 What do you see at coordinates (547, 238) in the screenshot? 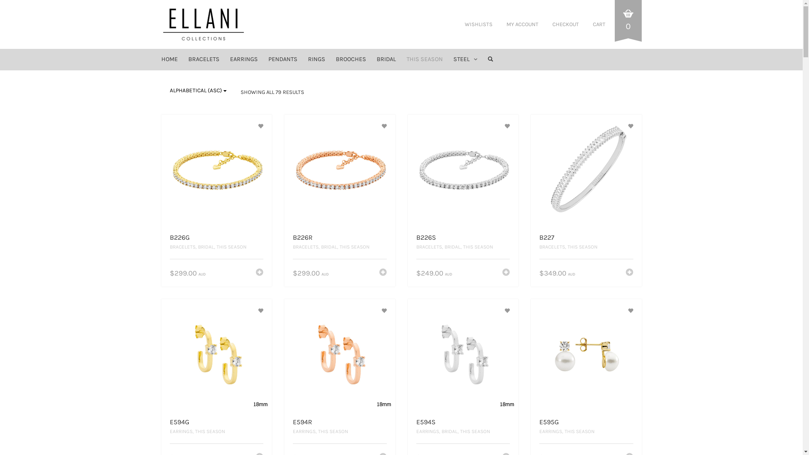
I see `B227` at bounding box center [547, 238].